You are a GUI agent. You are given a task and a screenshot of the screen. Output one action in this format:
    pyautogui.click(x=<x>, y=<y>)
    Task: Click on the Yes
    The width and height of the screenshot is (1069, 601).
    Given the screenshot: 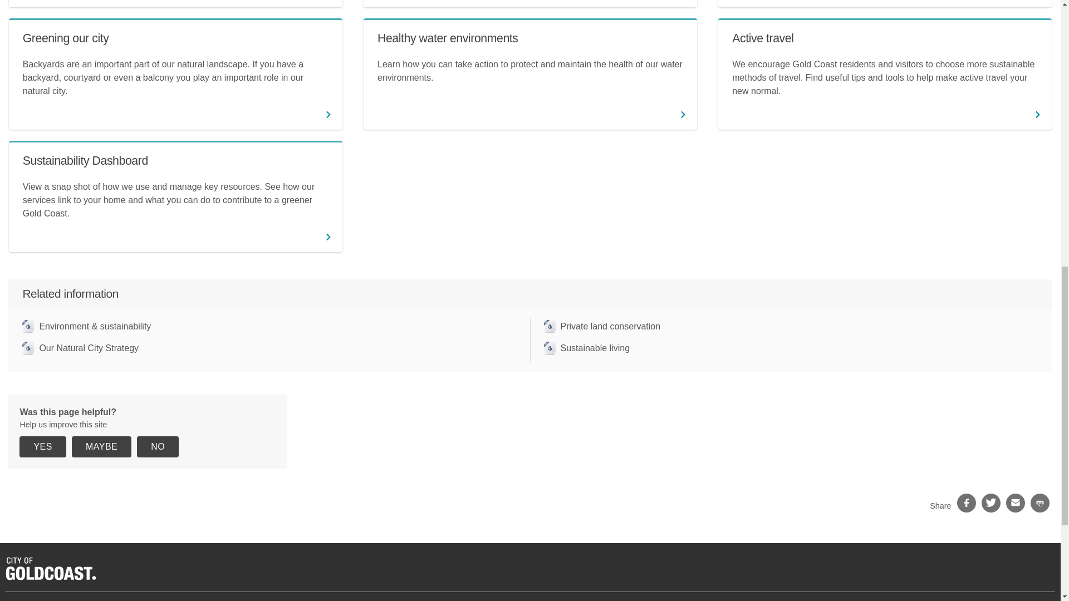 What is the action you would take?
    pyautogui.click(x=42, y=446)
    